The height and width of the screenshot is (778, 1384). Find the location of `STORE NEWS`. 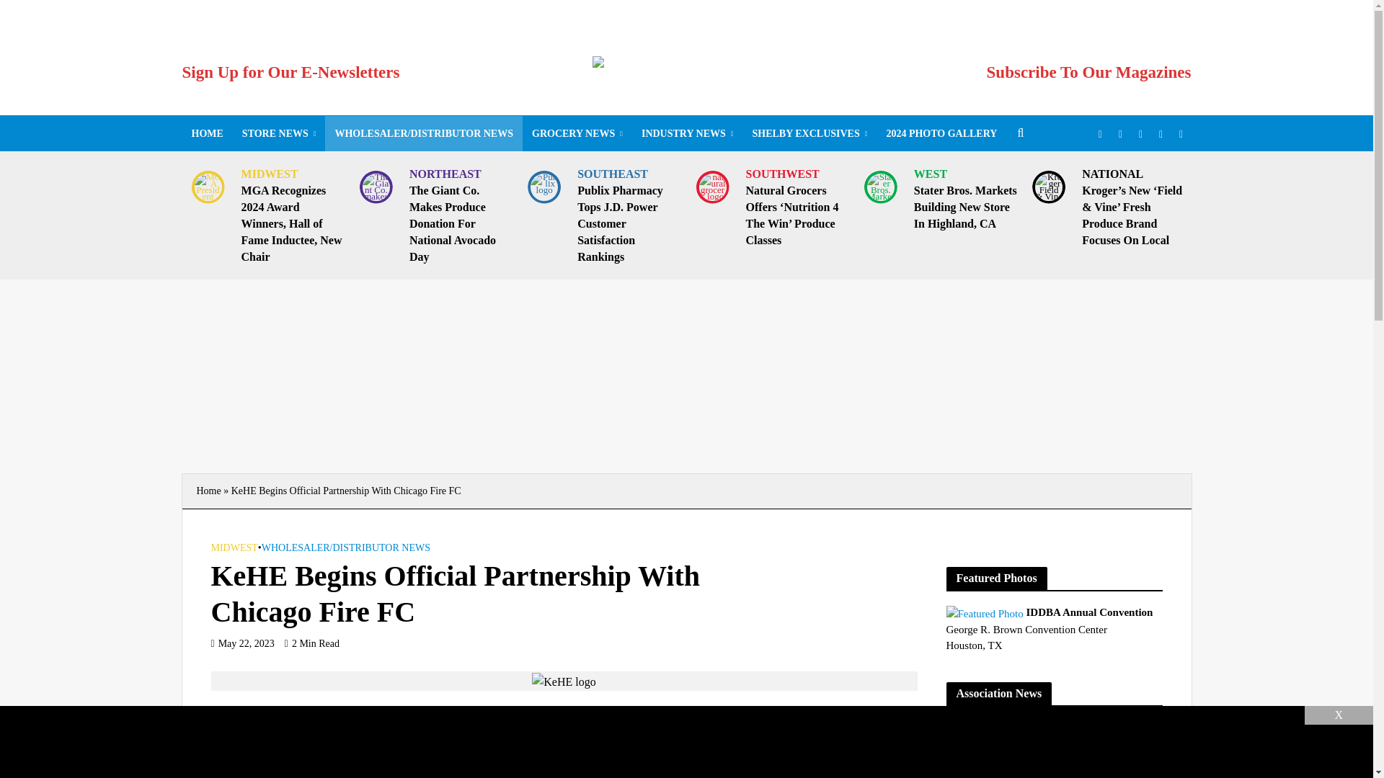

STORE NEWS is located at coordinates (278, 133).